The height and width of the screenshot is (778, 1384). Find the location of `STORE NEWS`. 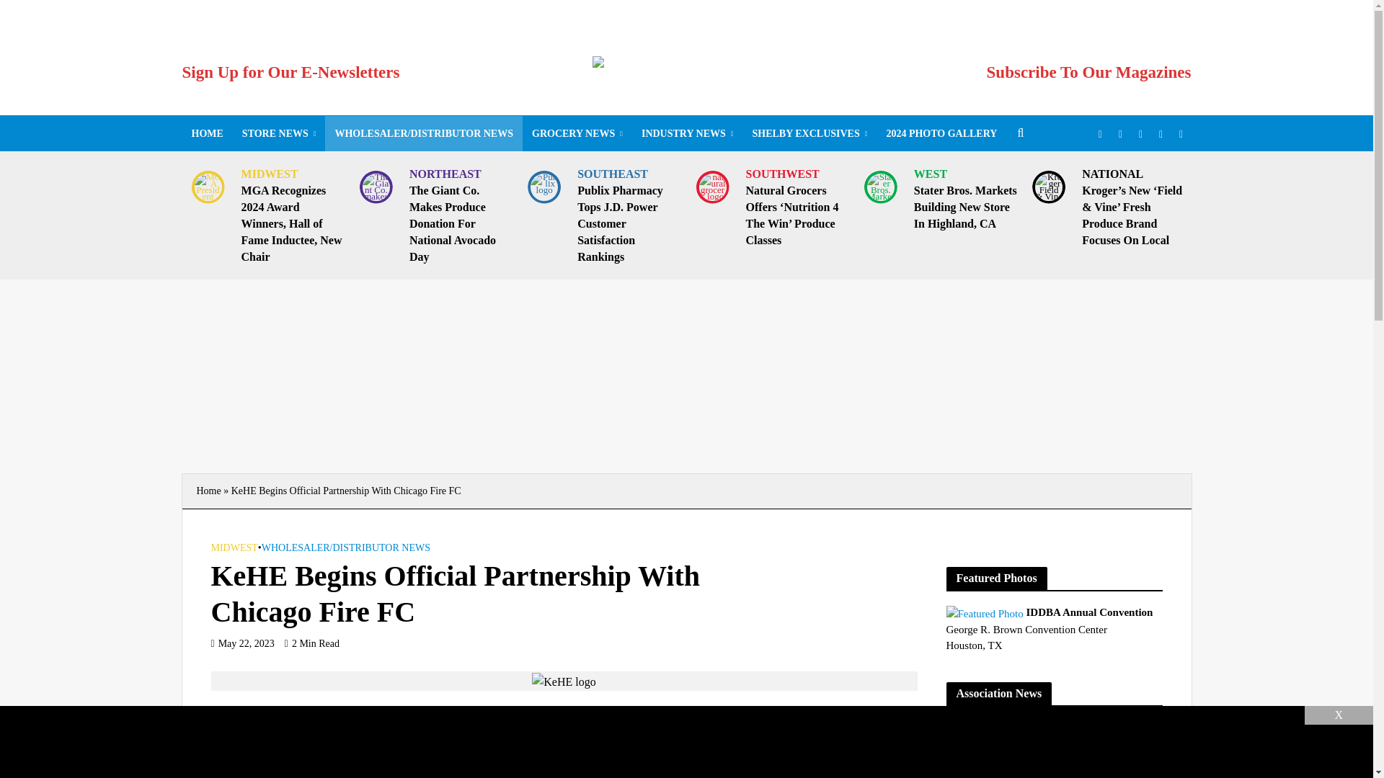

STORE NEWS is located at coordinates (278, 133).